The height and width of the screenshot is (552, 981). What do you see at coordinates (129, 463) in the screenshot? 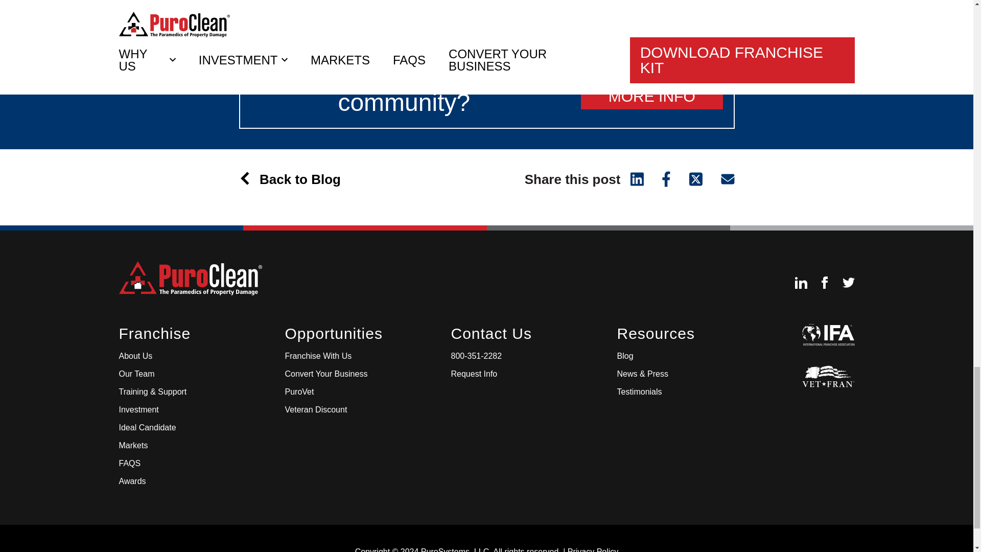
I see `FAQS` at bounding box center [129, 463].